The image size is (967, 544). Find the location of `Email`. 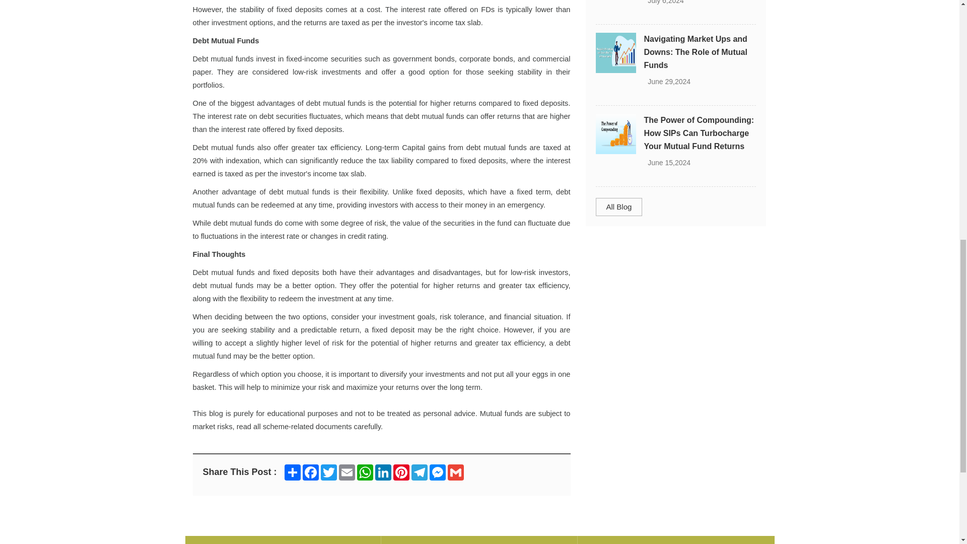

Email is located at coordinates (347, 472).